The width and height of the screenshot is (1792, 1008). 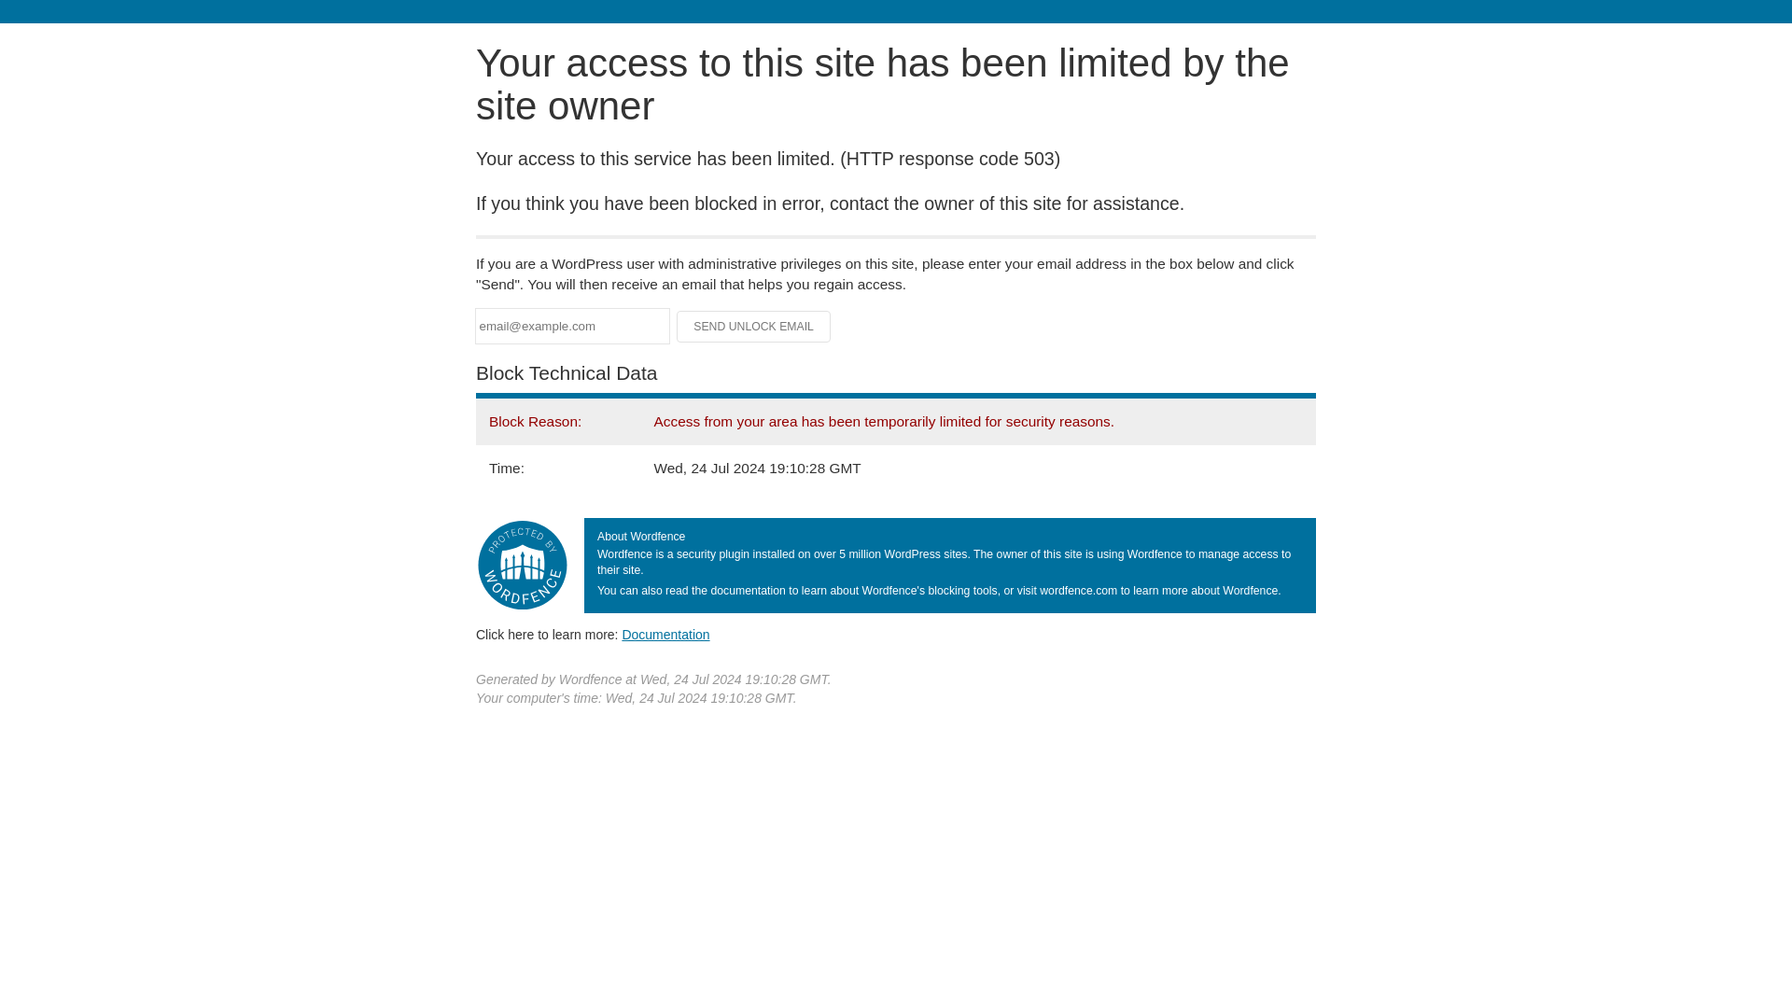 I want to click on Documentation, so click(x=665, y=634).